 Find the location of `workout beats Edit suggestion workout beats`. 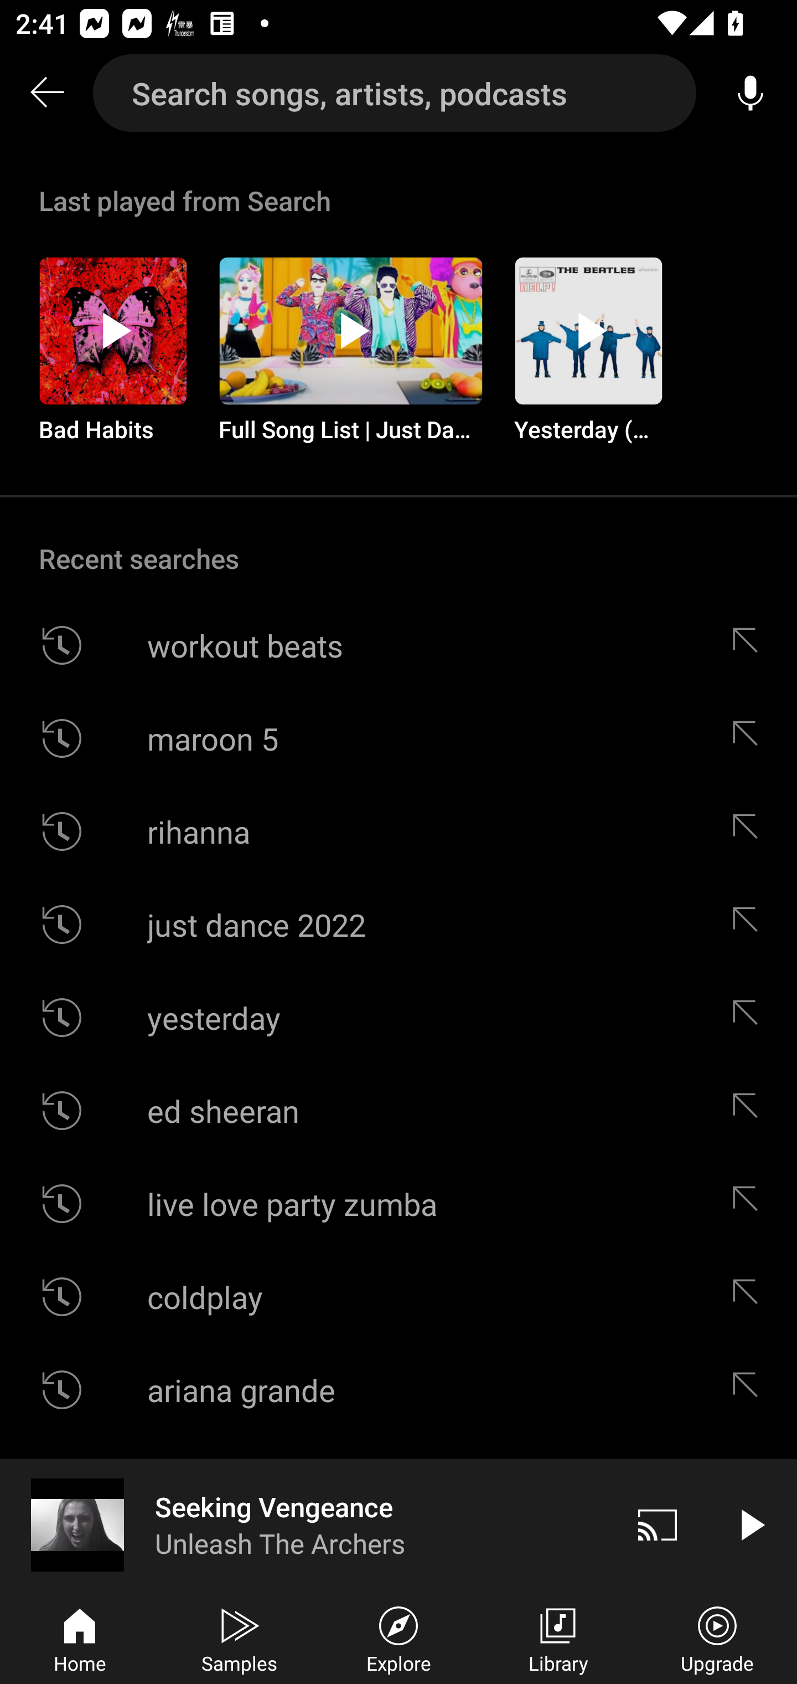

workout beats Edit suggestion workout beats is located at coordinates (398, 646).